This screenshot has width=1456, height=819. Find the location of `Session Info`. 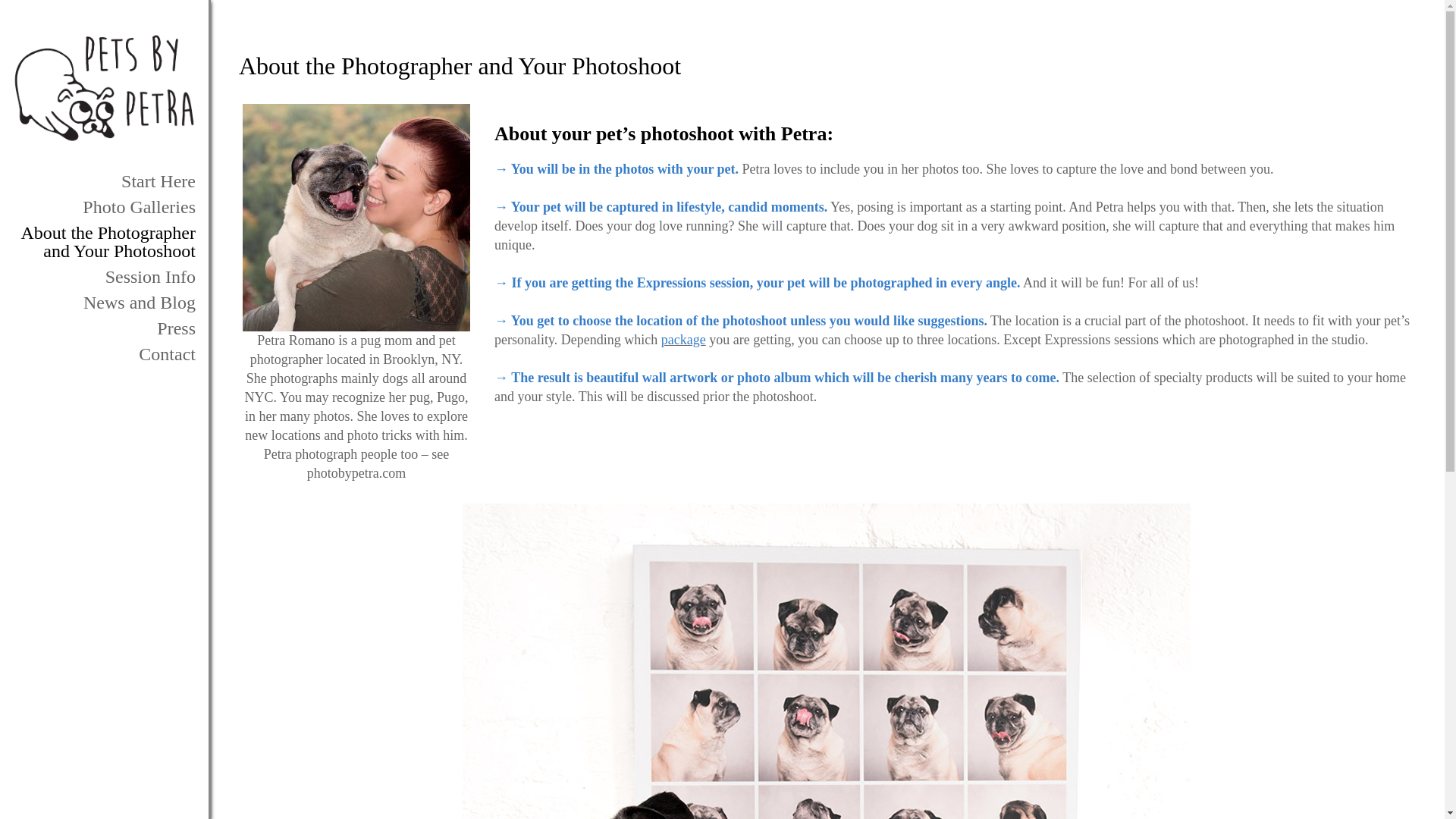

Session Info is located at coordinates (104, 276).